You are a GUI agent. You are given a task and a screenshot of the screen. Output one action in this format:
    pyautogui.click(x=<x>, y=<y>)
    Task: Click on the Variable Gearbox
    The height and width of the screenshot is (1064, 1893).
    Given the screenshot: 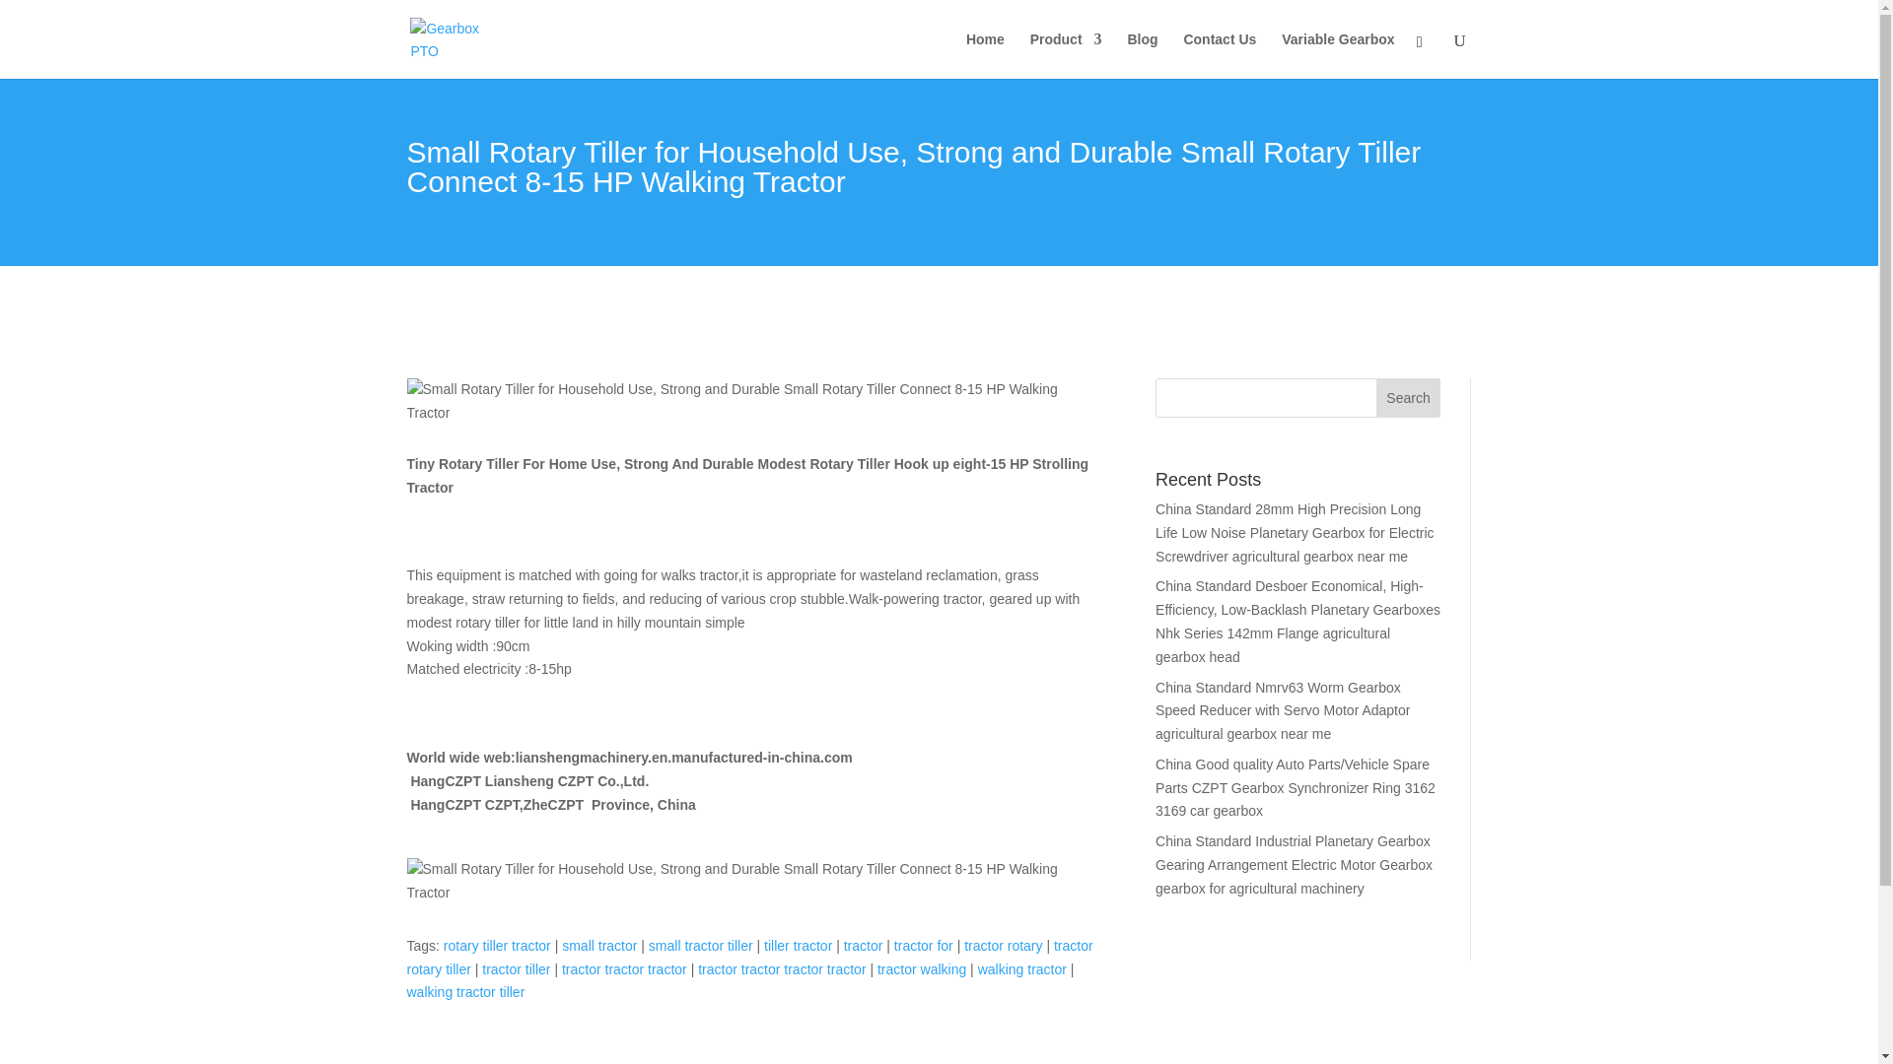 What is the action you would take?
    pyautogui.click(x=1337, y=55)
    